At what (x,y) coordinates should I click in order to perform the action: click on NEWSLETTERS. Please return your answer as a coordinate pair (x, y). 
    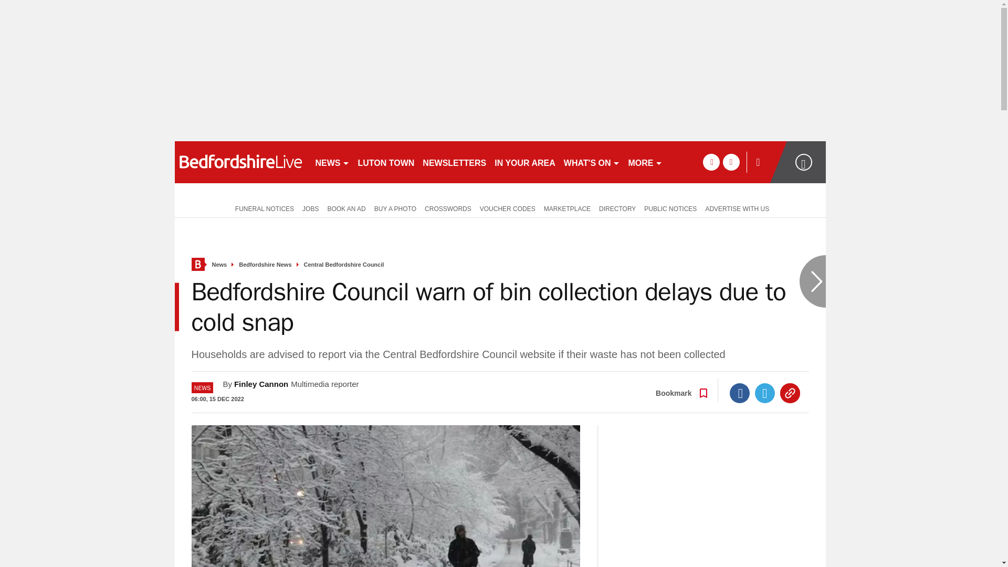
    Looking at the image, I should click on (454, 162).